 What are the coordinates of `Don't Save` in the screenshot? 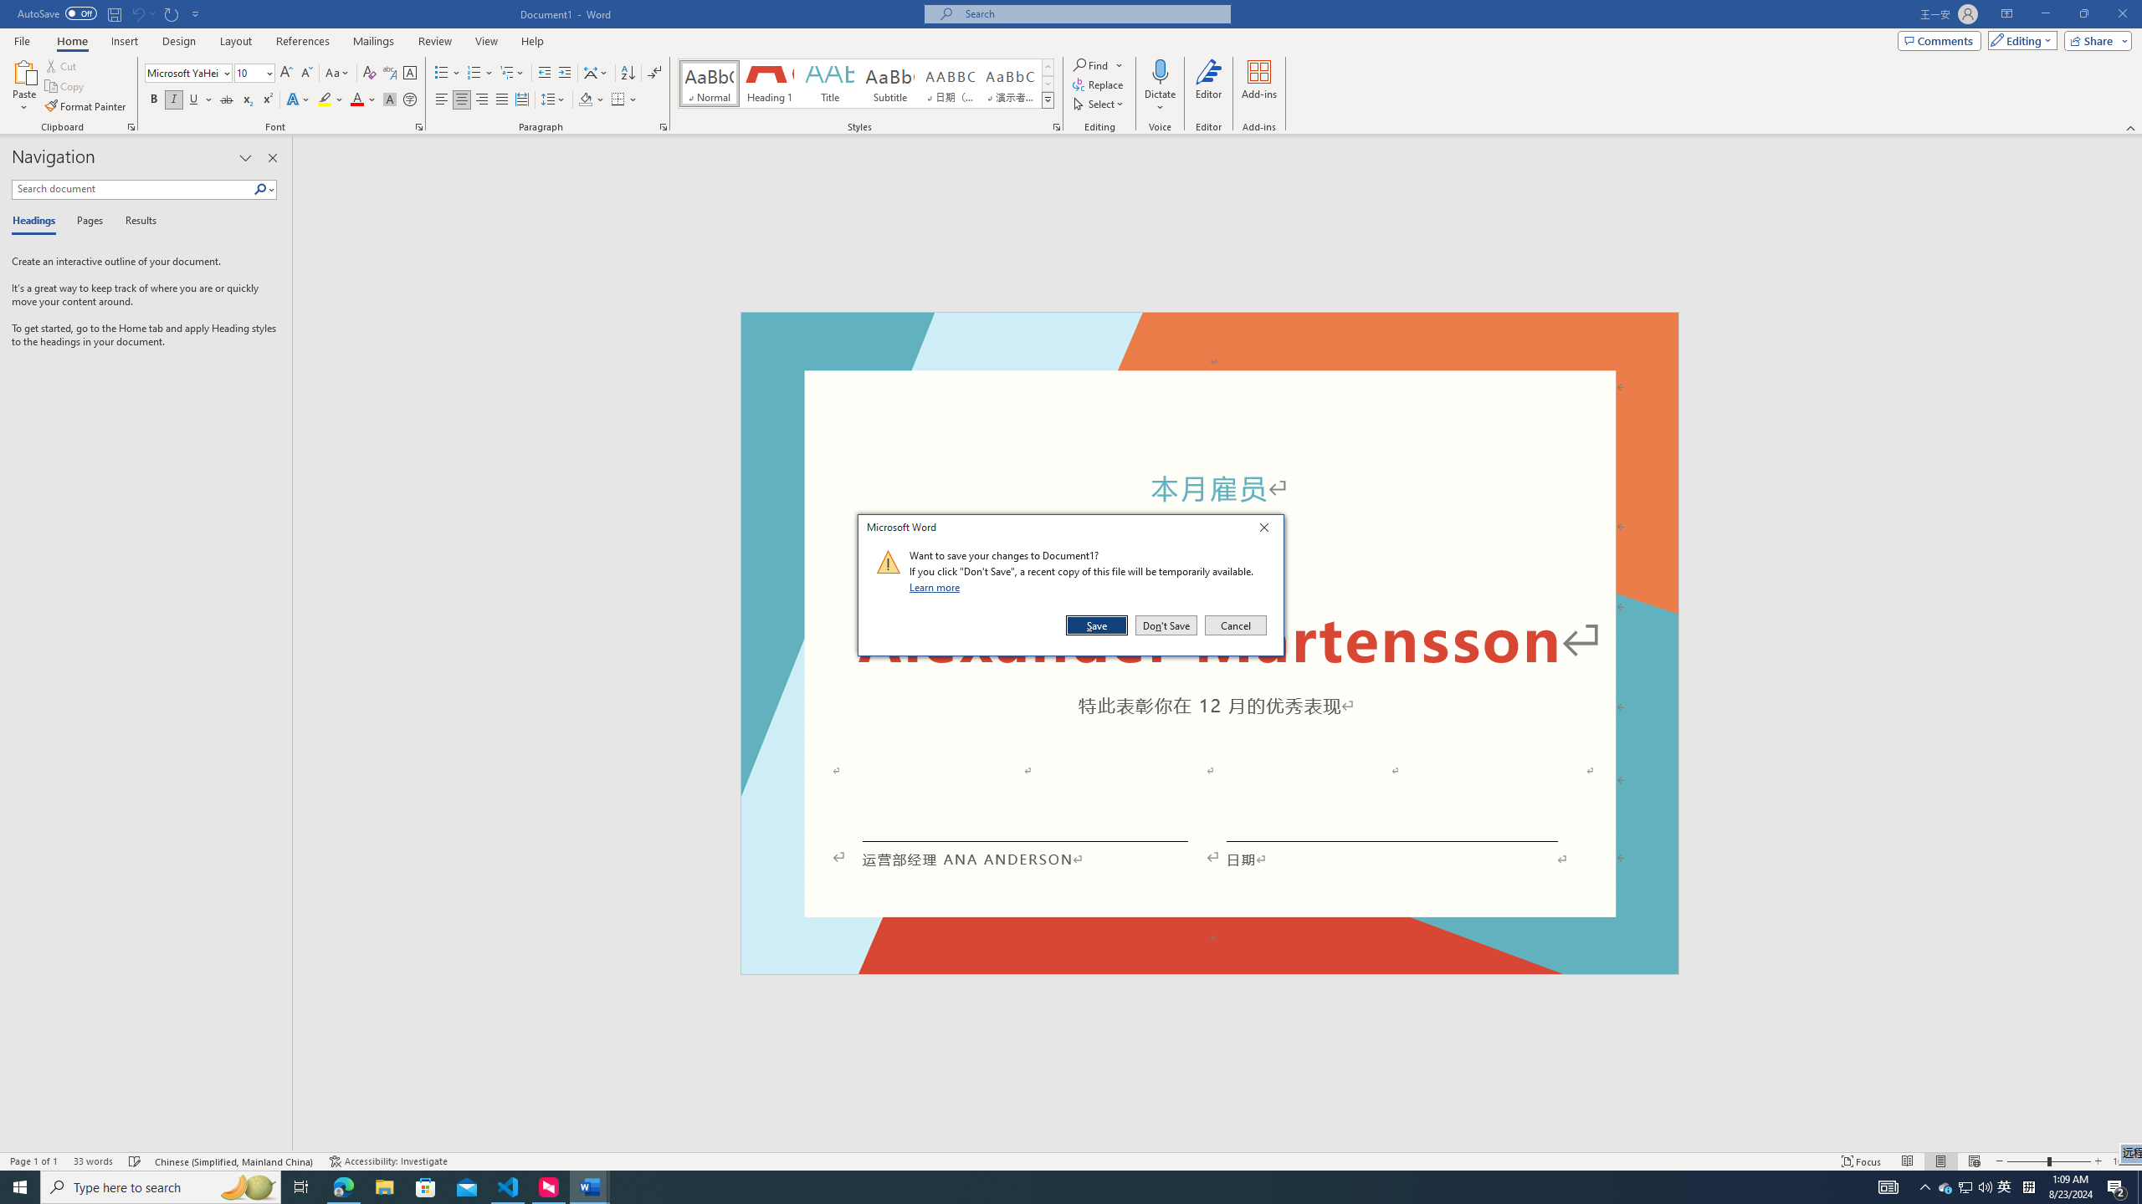 It's located at (1166, 625).